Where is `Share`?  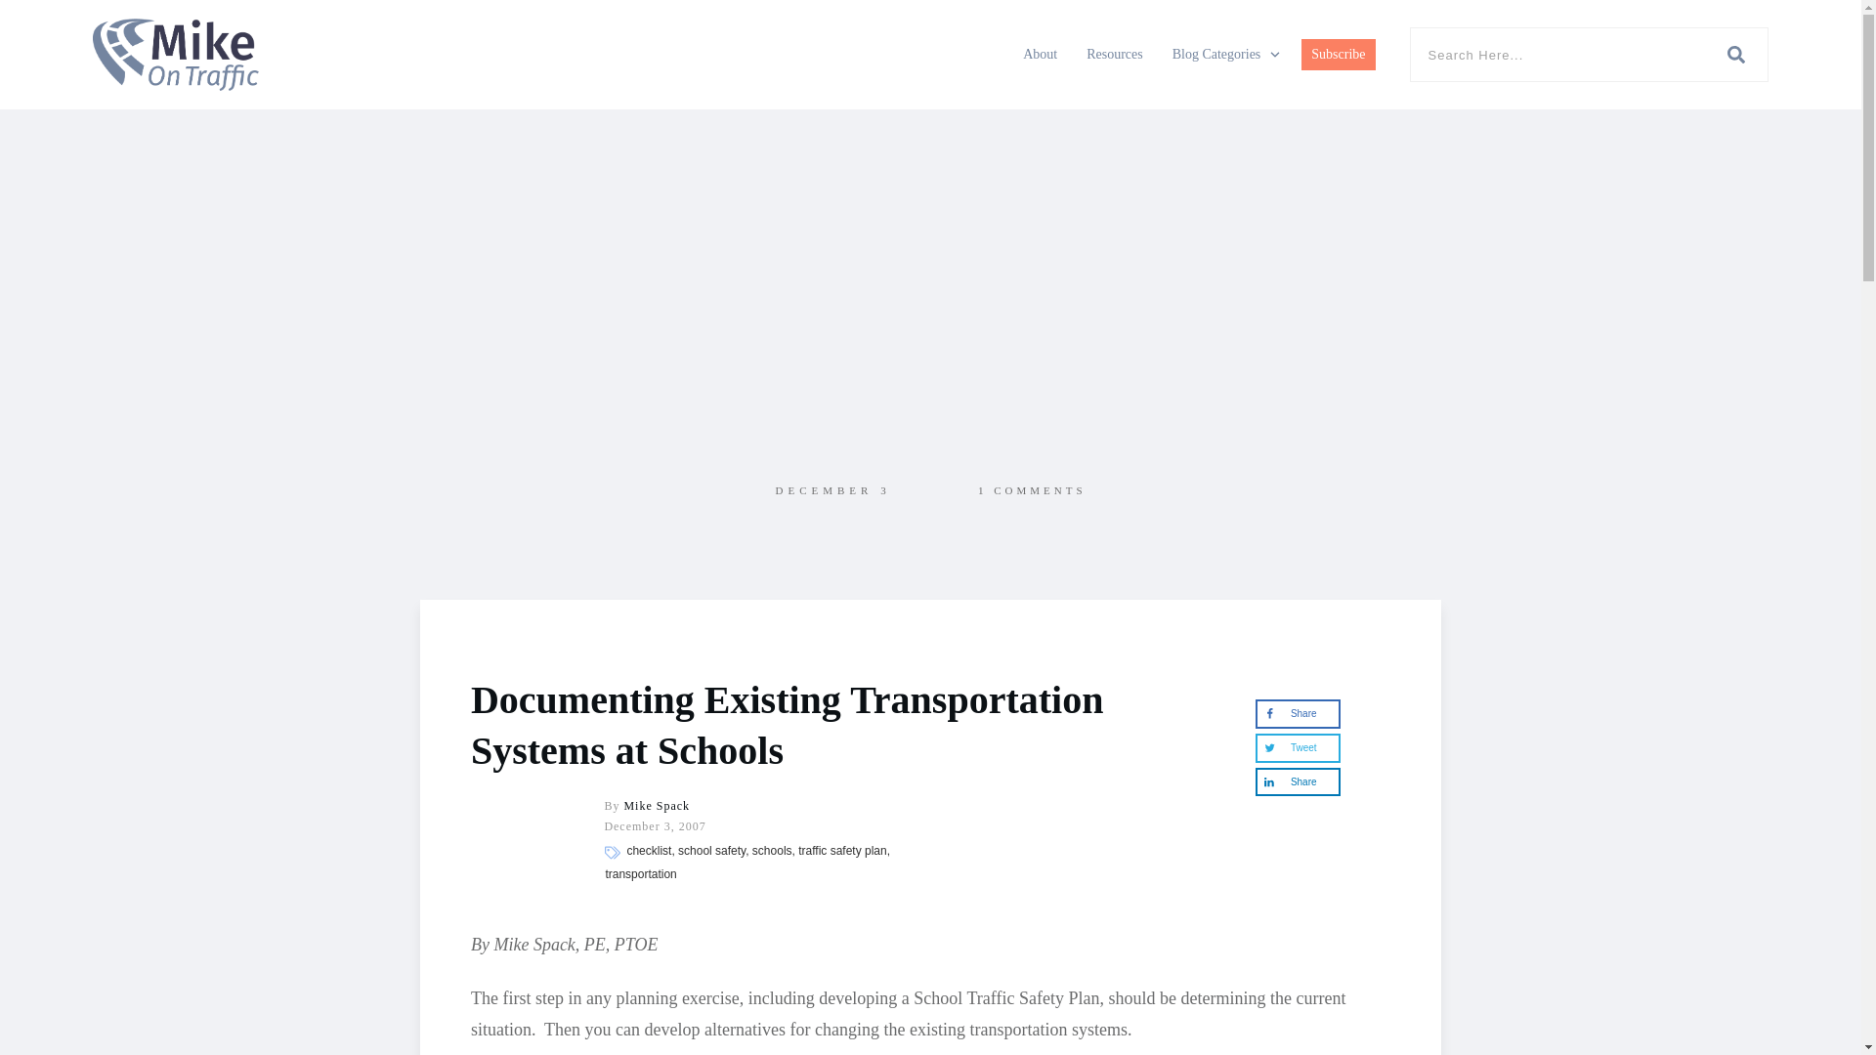
Share is located at coordinates (1297, 714).